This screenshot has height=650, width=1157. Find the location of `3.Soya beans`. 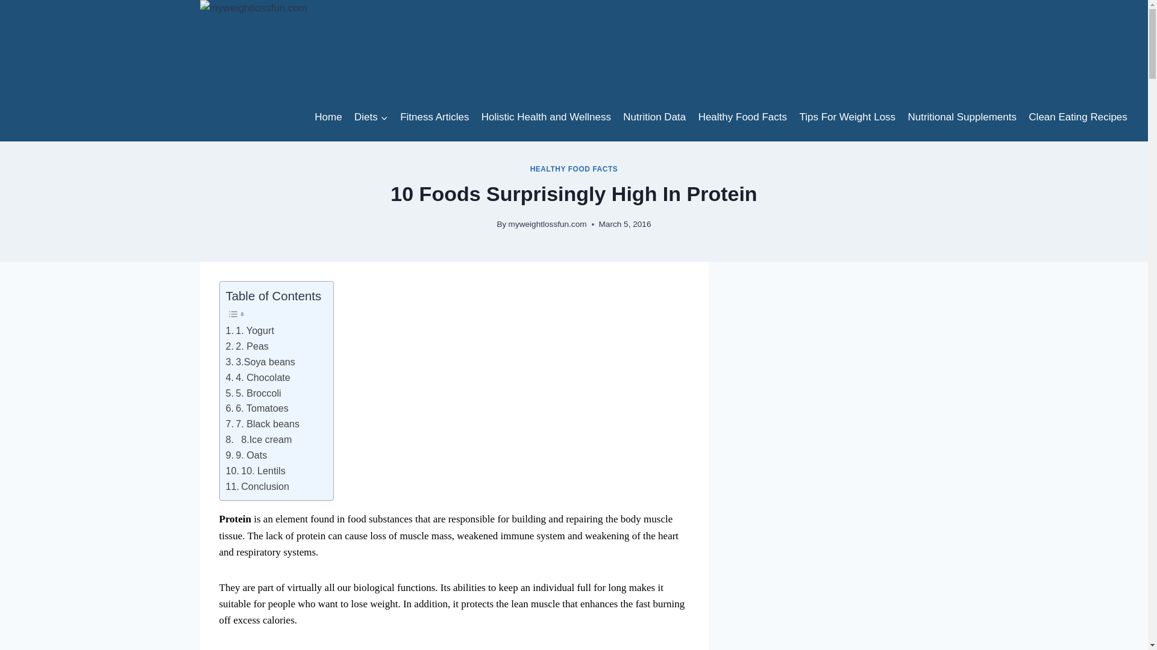

3.Soya beans is located at coordinates (260, 362).